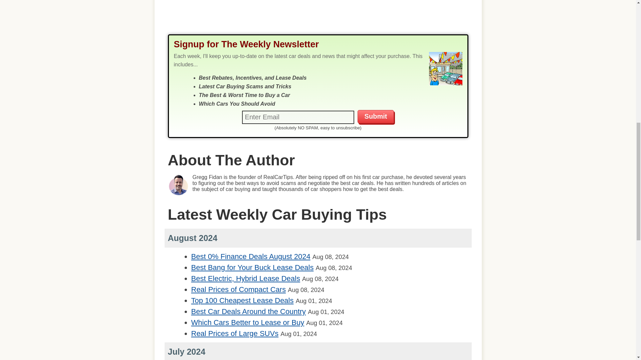 This screenshot has height=360, width=641. What do you see at coordinates (242, 300) in the screenshot?
I see `Top 100 Cheapest Lease Deals` at bounding box center [242, 300].